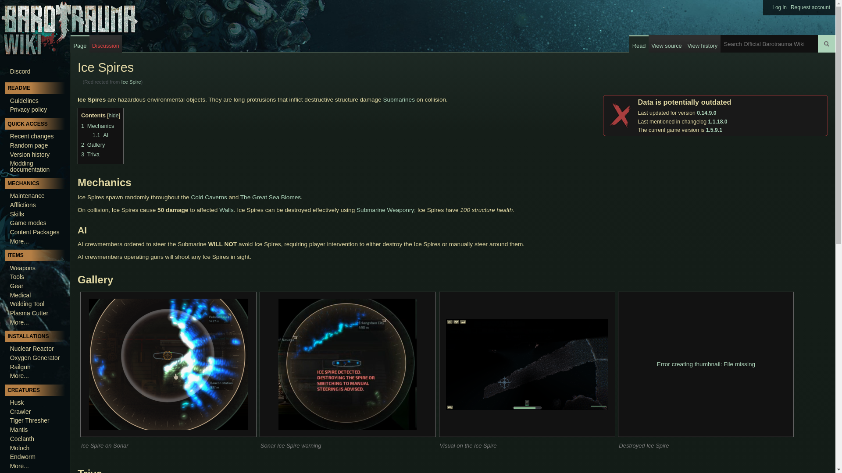  I want to click on Submarine, so click(399, 100).